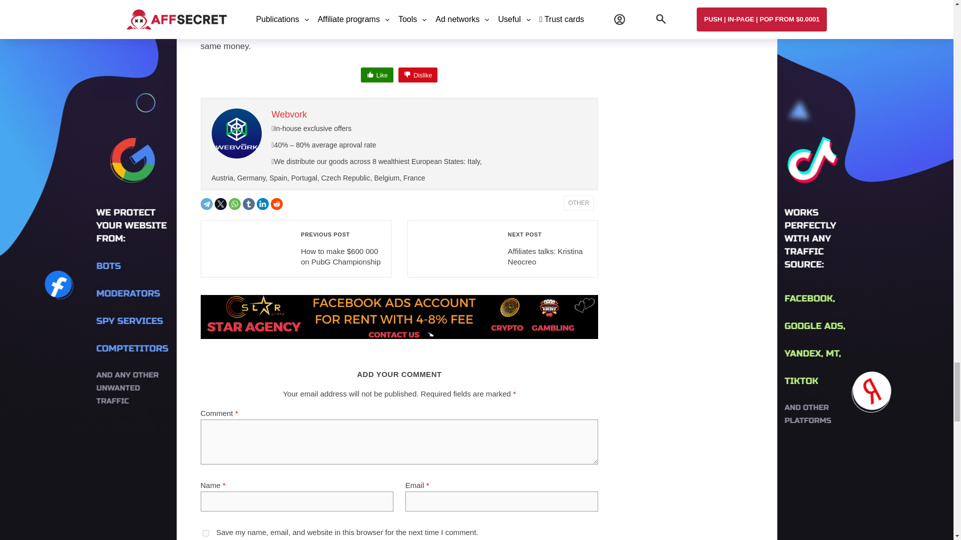 The height and width of the screenshot is (540, 961). What do you see at coordinates (234, 204) in the screenshot?
I see `WhatsApp` at bounding box center [234, 204].